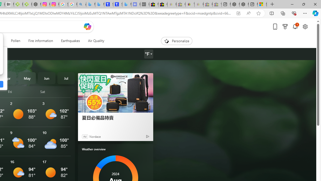  I want to click on Descarga Driver Updater, so click(27, 5).